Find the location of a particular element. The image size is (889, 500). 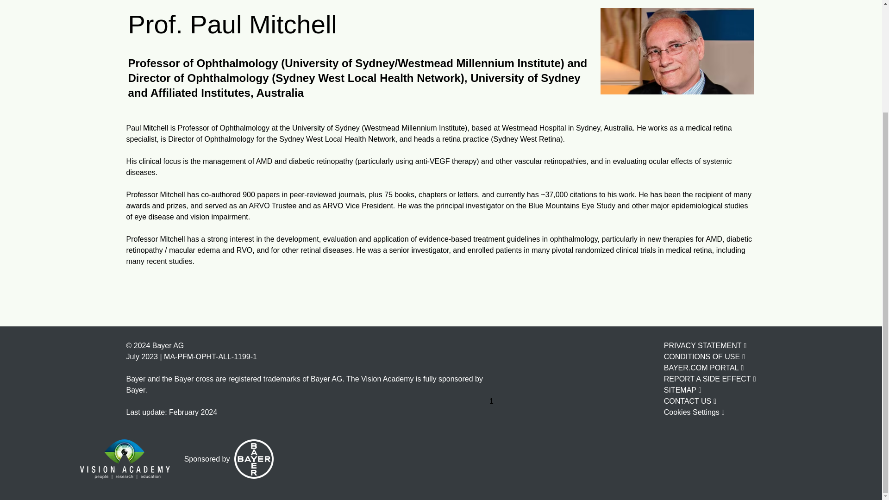

vision-academy-logo is located at coordinates (125, 459).